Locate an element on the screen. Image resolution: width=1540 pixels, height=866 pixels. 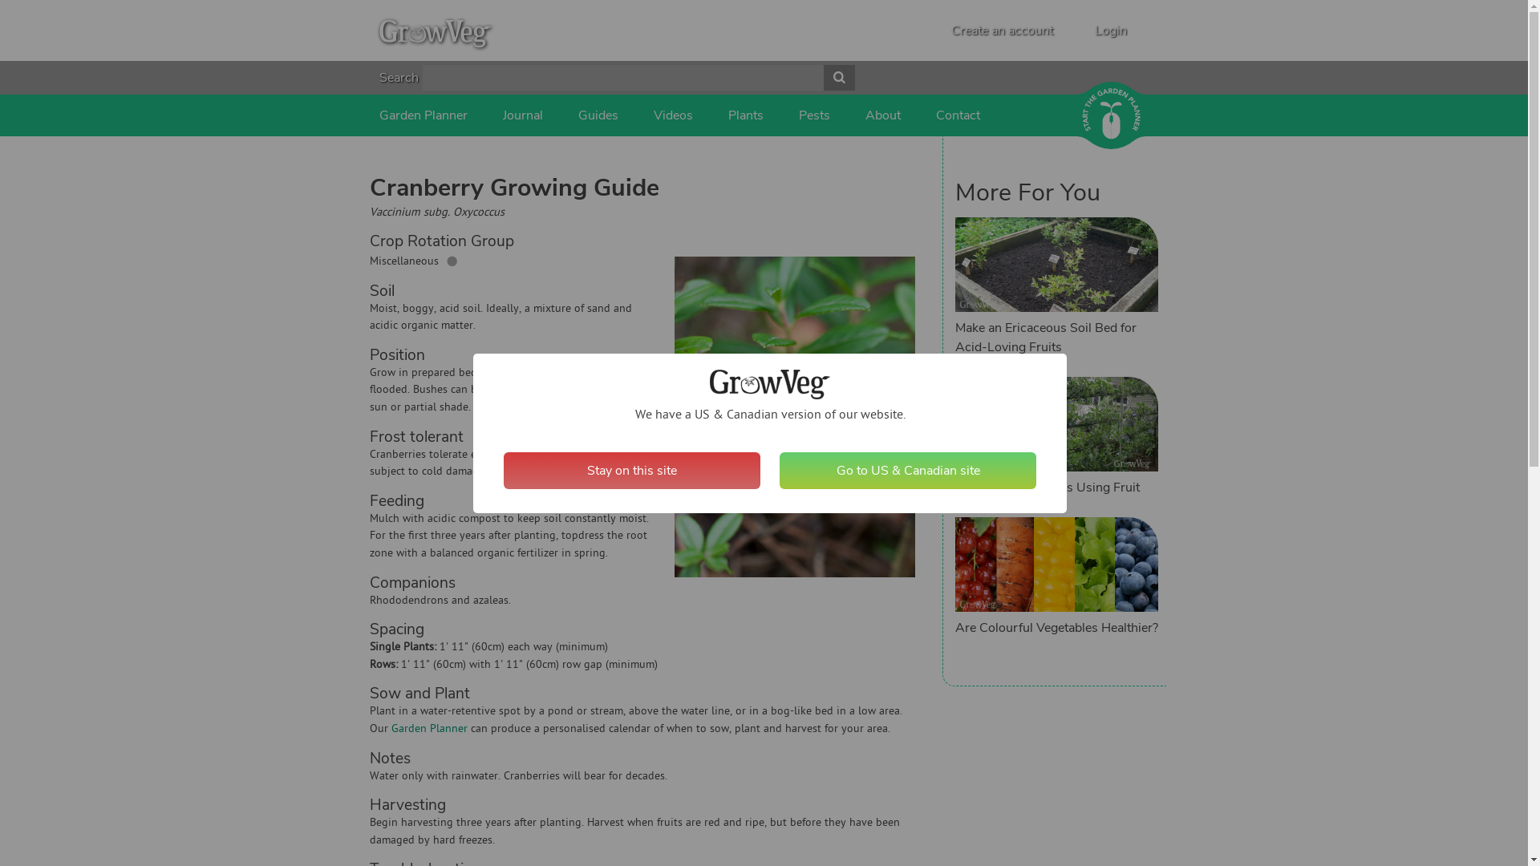
Make an Ericaceous Soil Bed for Acid-Loving Fruits is located at coordinates (1046, 338).